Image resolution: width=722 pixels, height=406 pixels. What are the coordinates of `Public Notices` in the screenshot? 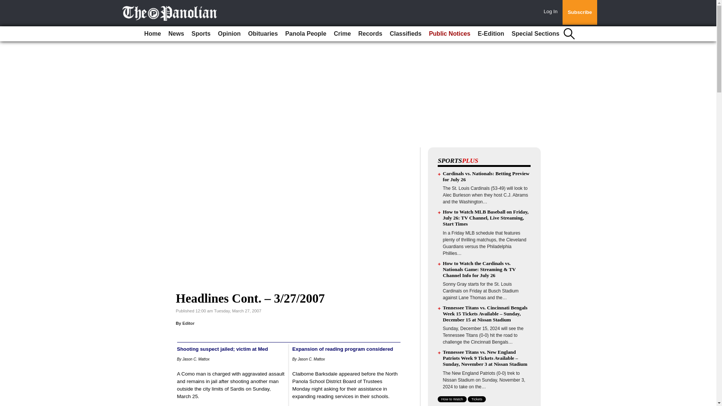 It's located at (450, 34).